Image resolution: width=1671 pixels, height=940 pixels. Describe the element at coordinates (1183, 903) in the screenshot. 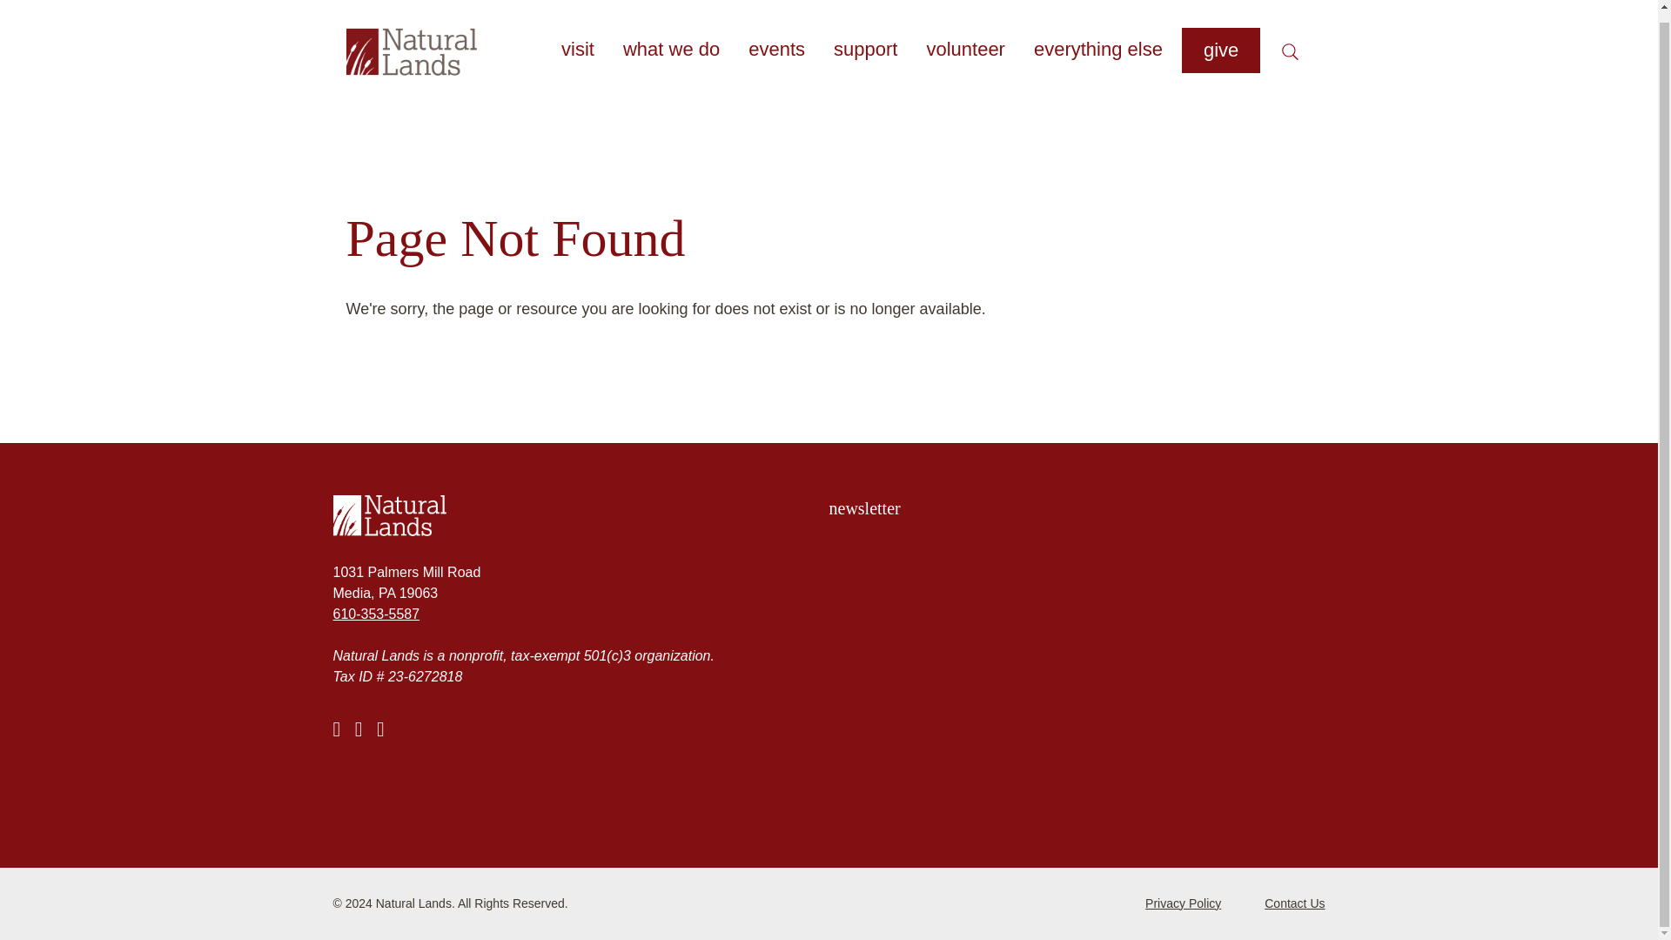

I see `Privacy Policy` at that location.